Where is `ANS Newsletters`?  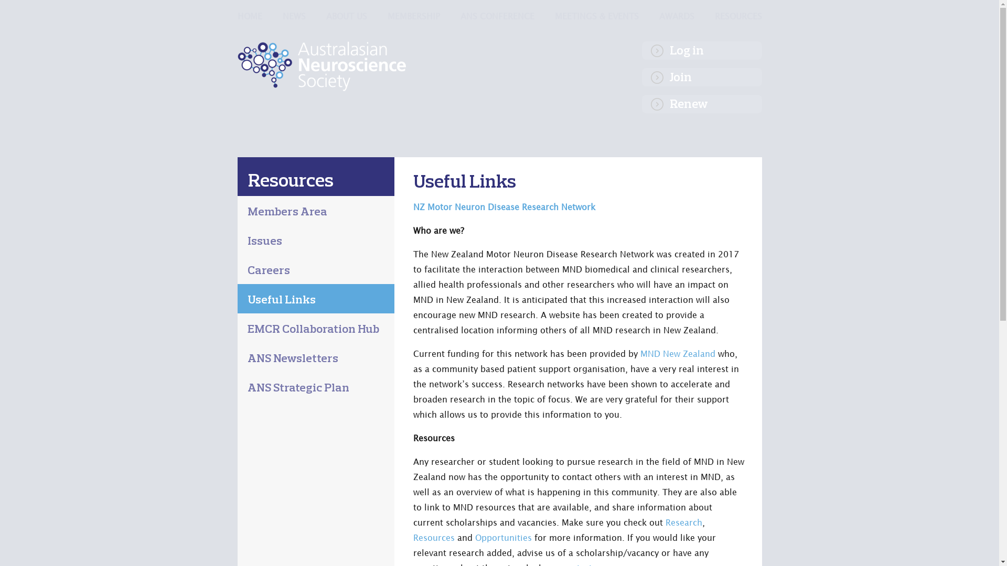 ANS Newsletters is located at coordinates (316, 357).